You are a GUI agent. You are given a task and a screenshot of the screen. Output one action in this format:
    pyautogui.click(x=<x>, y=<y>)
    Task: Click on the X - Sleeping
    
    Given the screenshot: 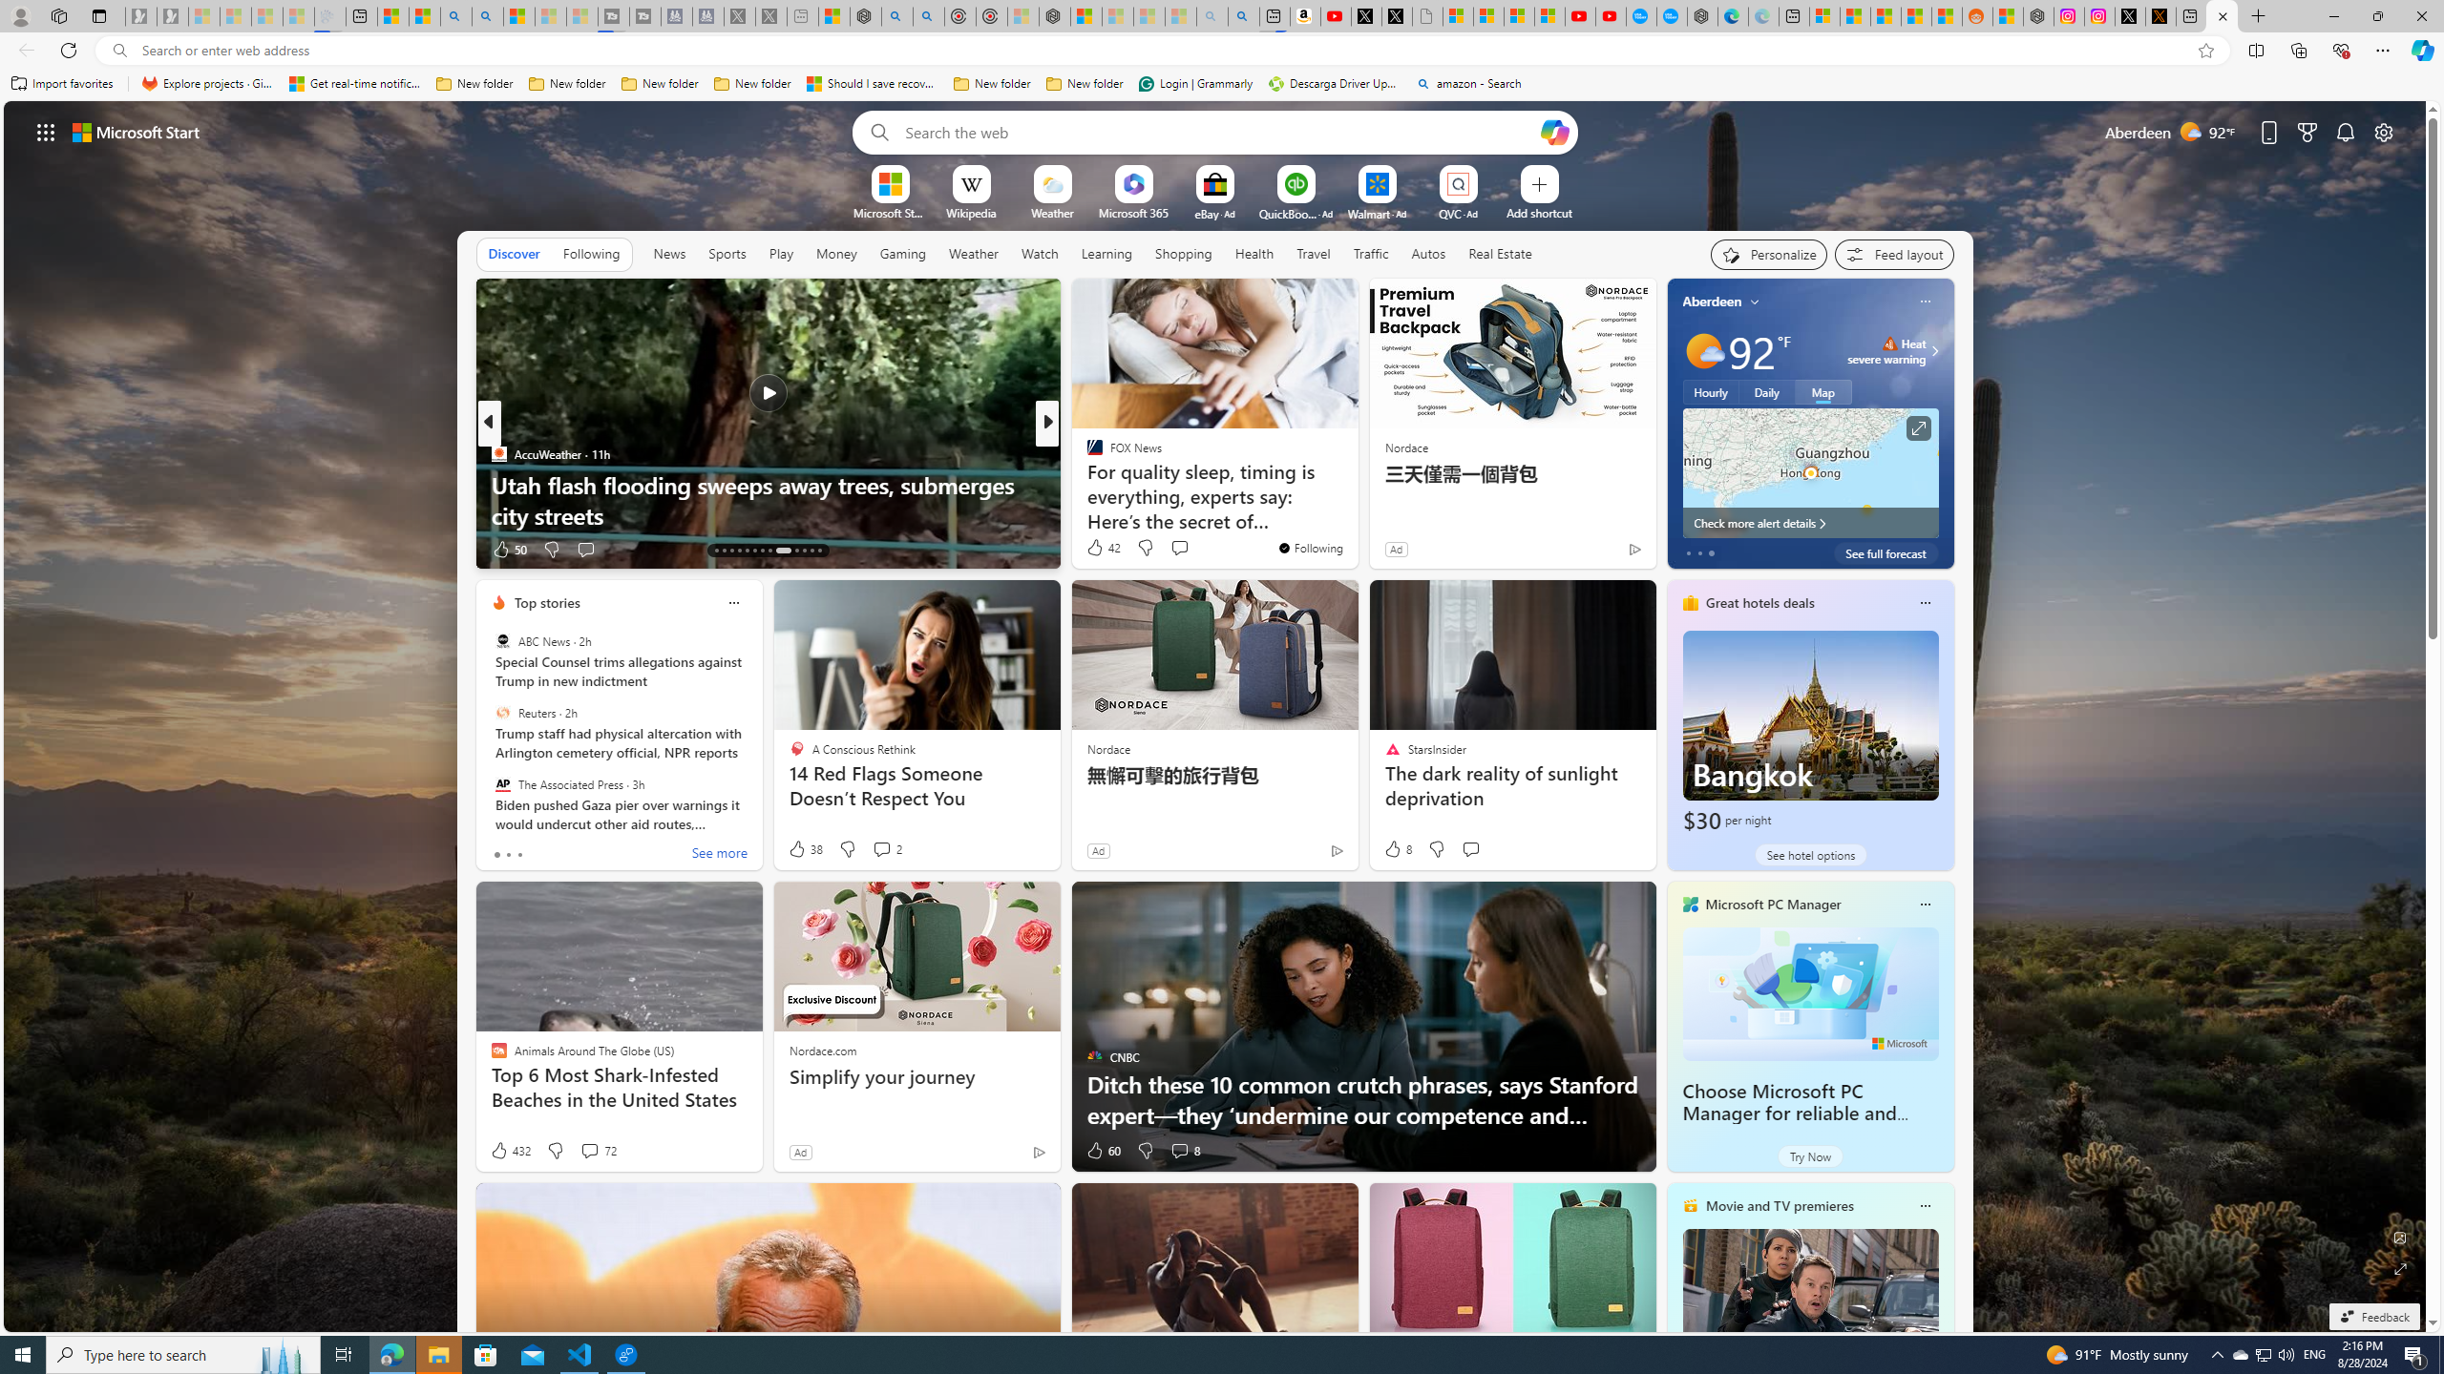 What is the action you would take?
    pyautogui.click(x=771, y=16)
    